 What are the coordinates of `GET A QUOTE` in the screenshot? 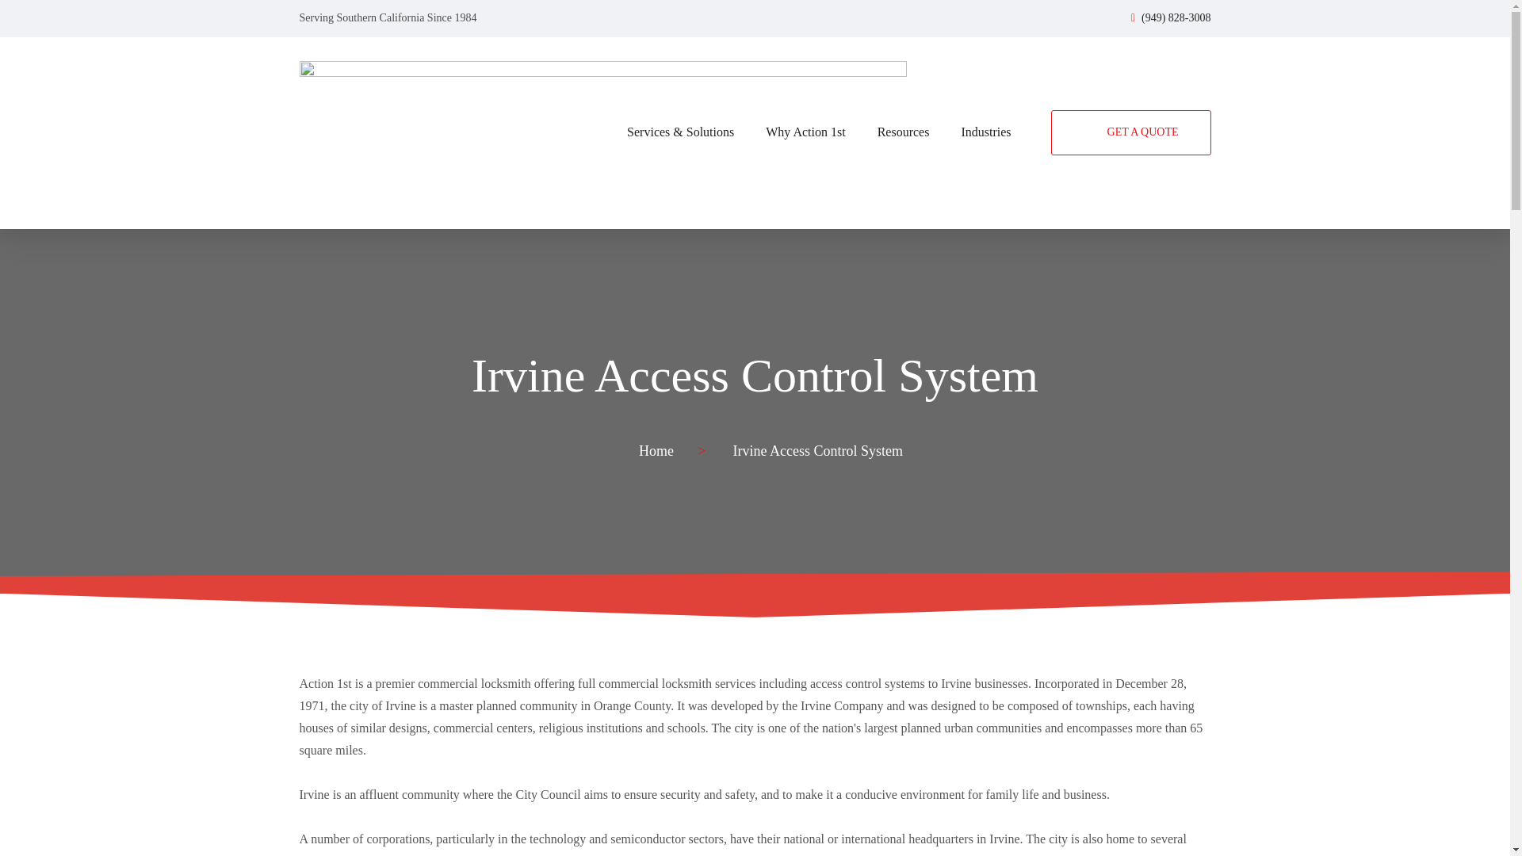 It's located at (1131, 132).